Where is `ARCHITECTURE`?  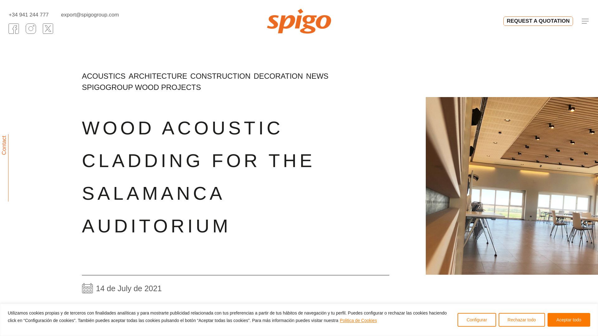
ARCHITECTURE is located at coordinates (158, 76).